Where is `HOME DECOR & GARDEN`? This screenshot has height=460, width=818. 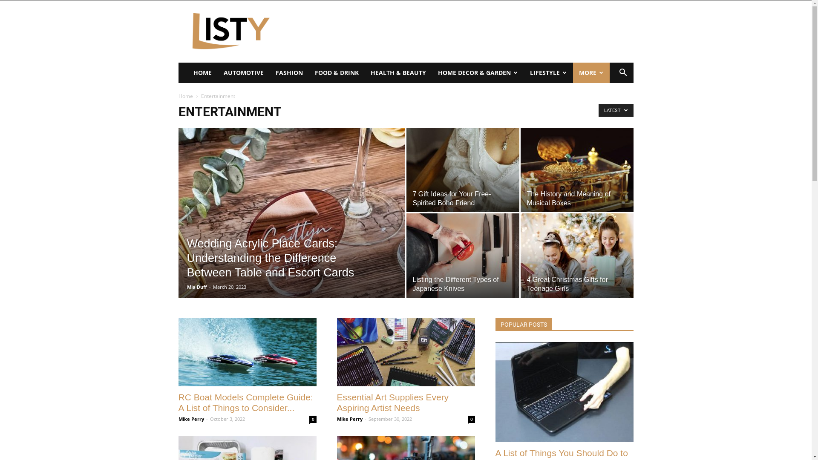 HOME DECOR & GARDEN is located at coordinates (478, 73).